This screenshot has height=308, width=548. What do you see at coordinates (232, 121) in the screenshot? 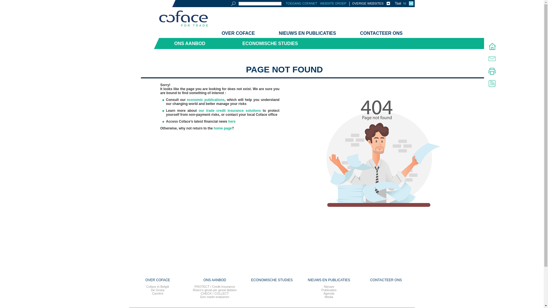
I see `here` at bounding box center [232, 121].